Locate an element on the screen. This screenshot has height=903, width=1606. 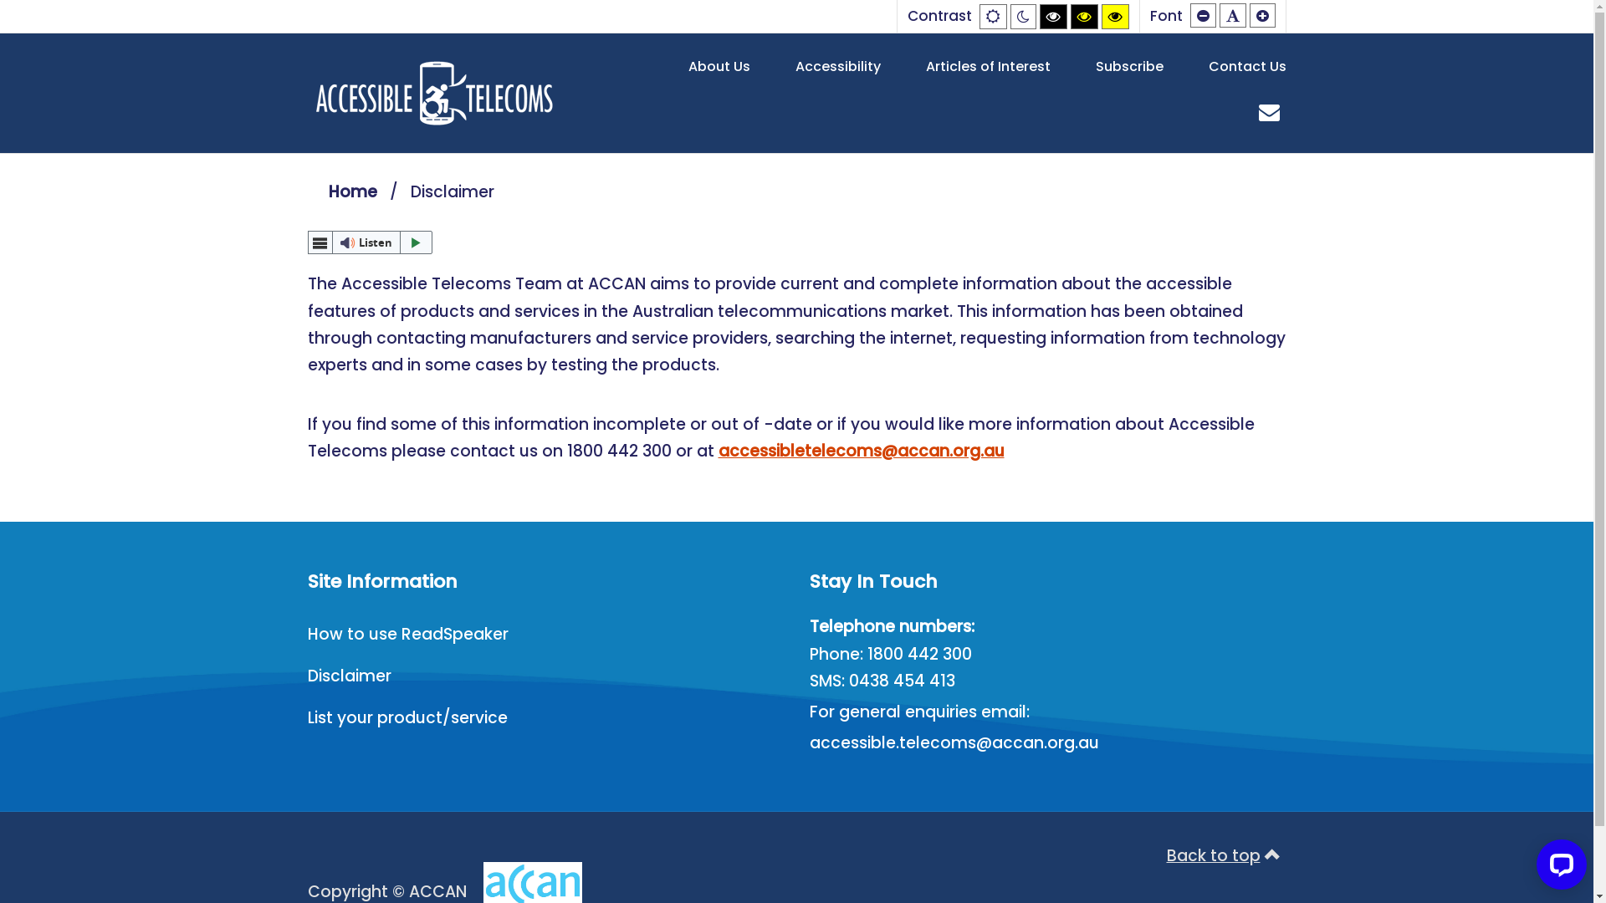
High contrast black/white mode. is located at coordinates (1052, 17).